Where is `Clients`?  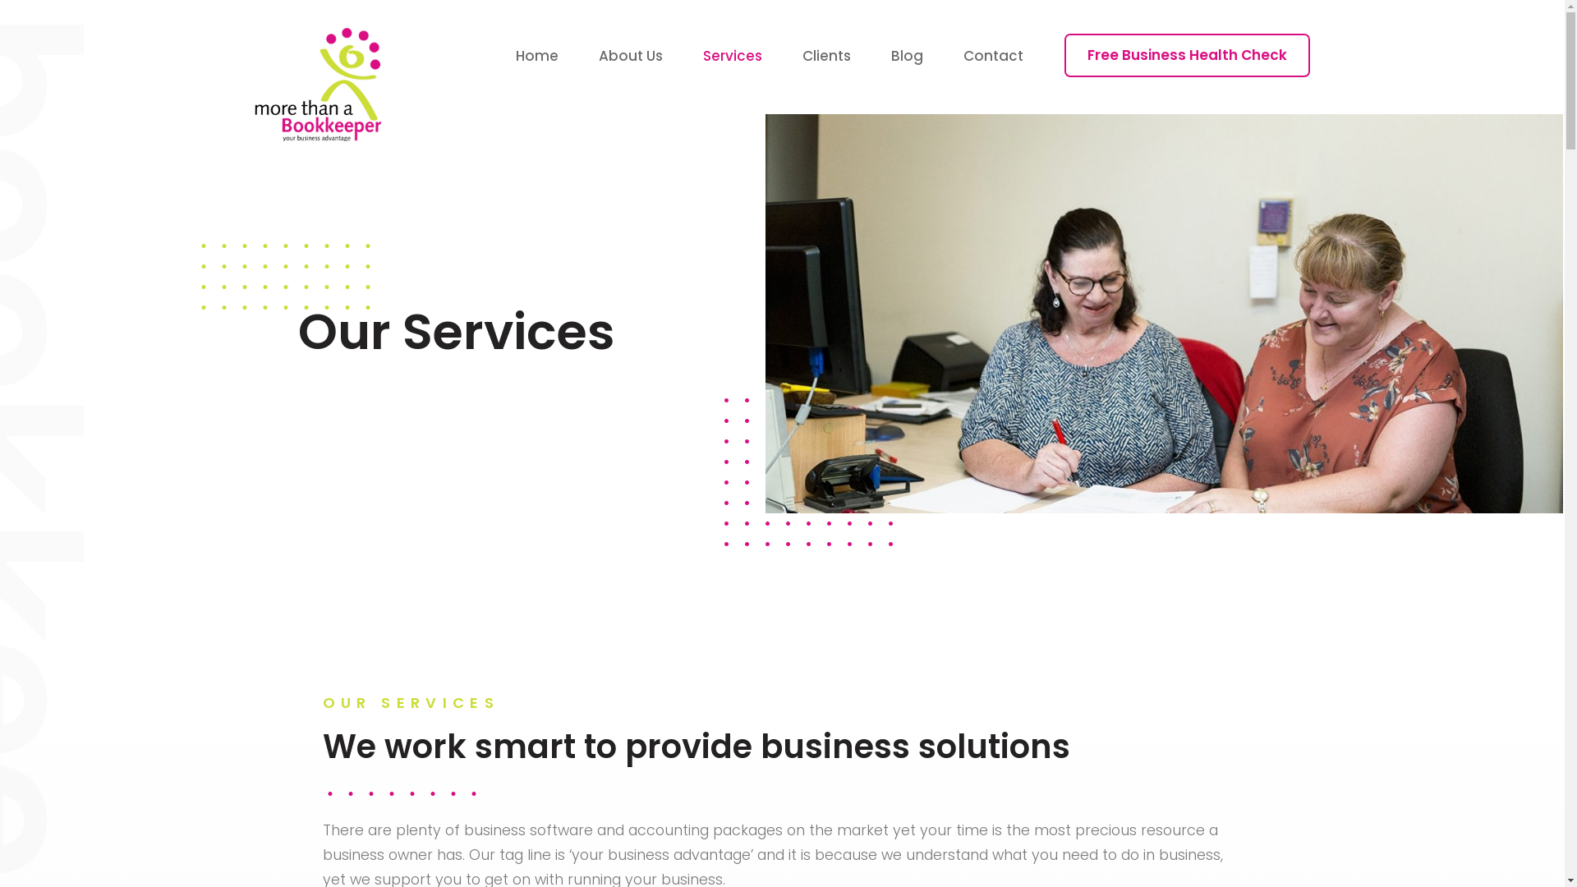
Clients is located at coordinates (826, 56).